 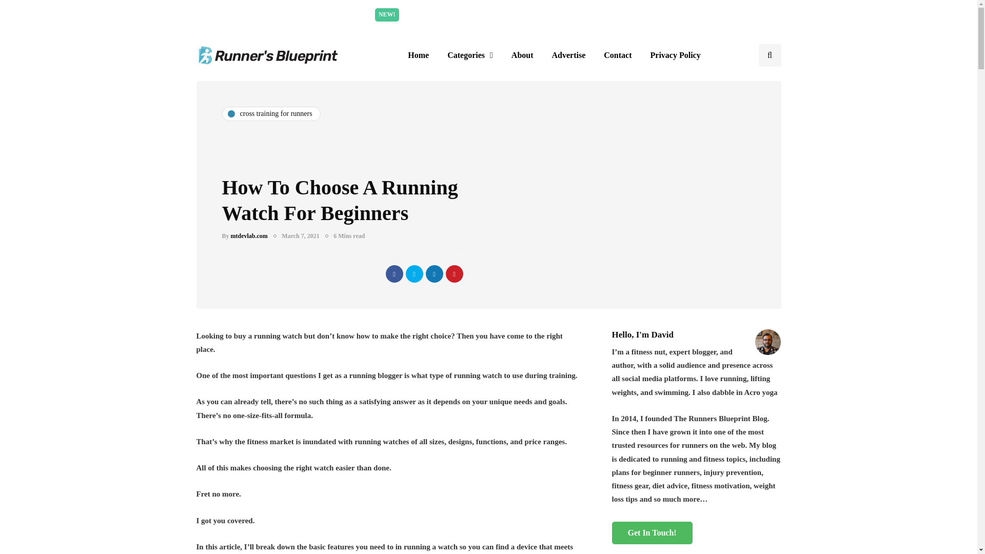 What do you see at coordinates (249, 235) in the screenshot?
I see `mtdevlab.com` at bounding box center [249, 235].